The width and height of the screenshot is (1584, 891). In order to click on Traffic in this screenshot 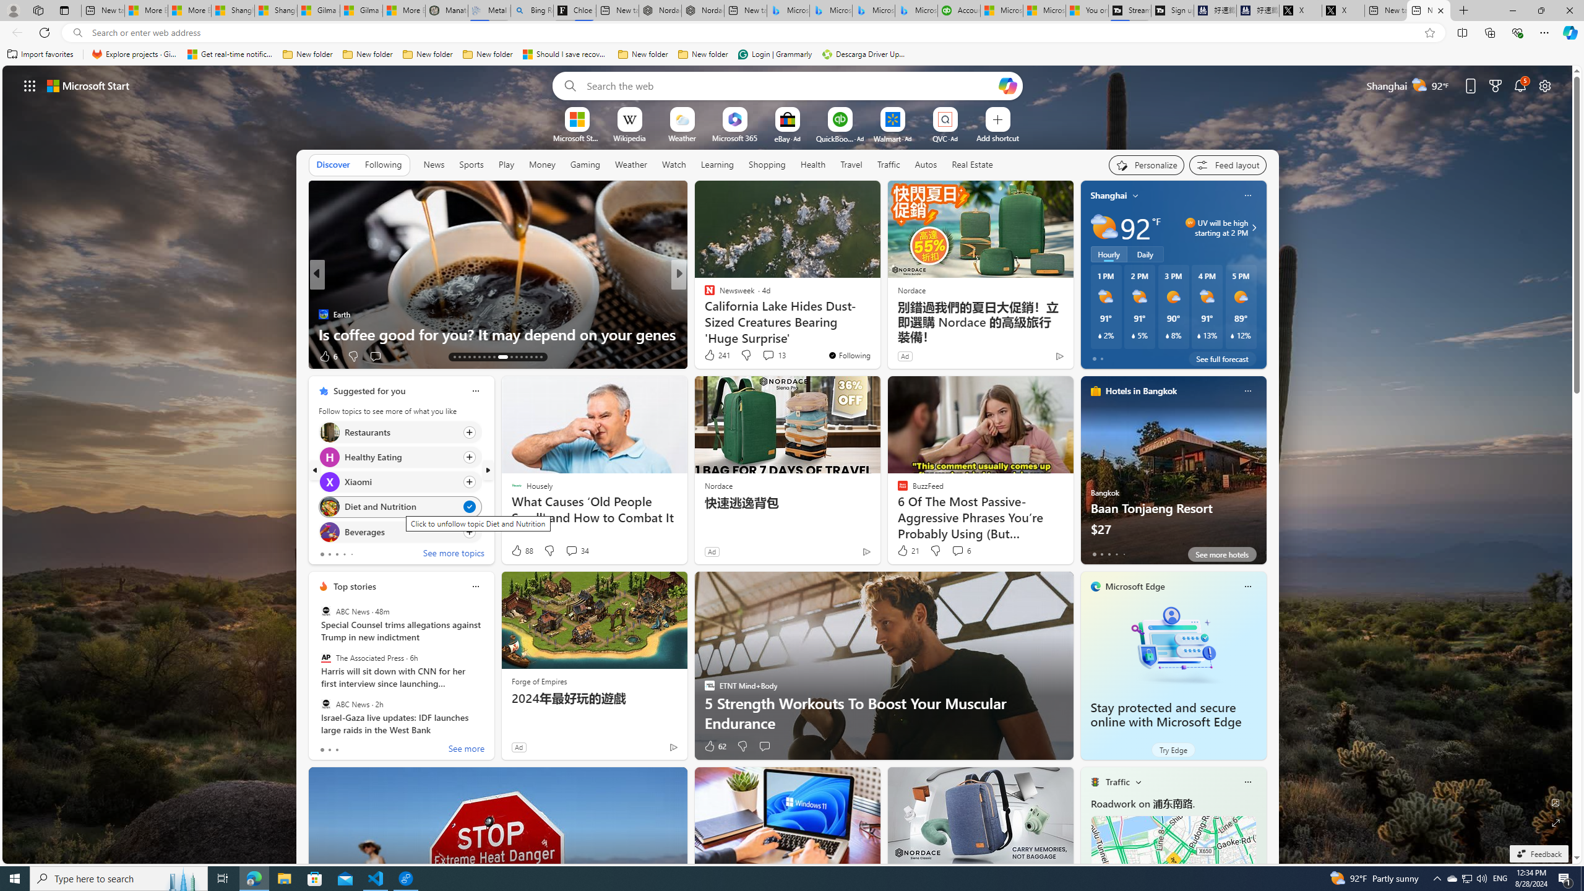, I will do `click(889, 165)`.